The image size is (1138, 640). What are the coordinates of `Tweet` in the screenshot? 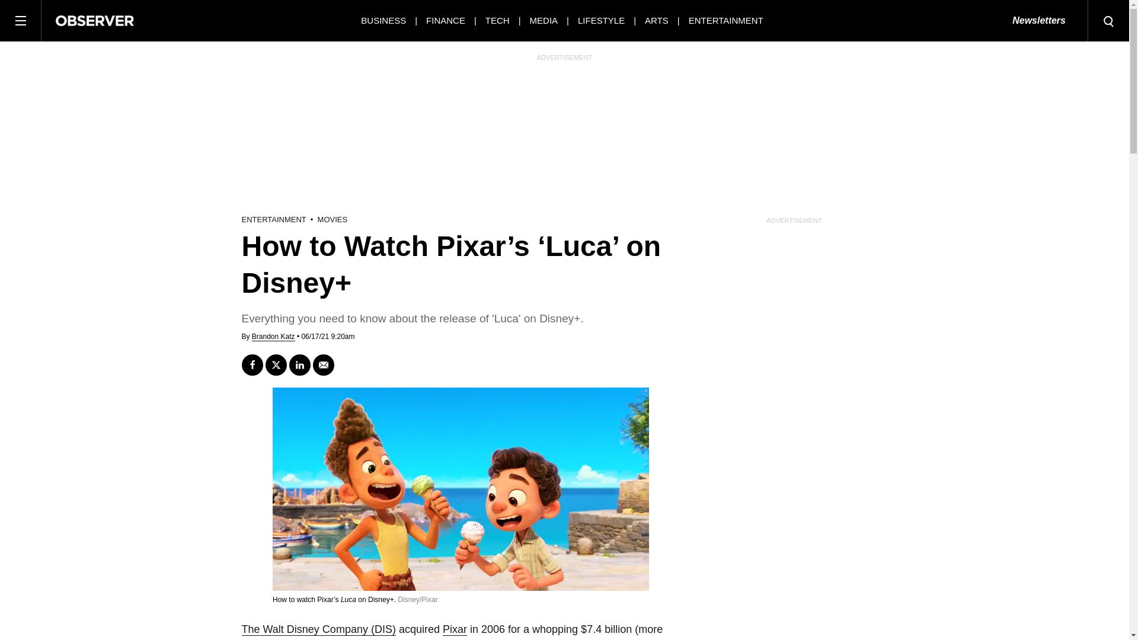 It's located at (276, 365).